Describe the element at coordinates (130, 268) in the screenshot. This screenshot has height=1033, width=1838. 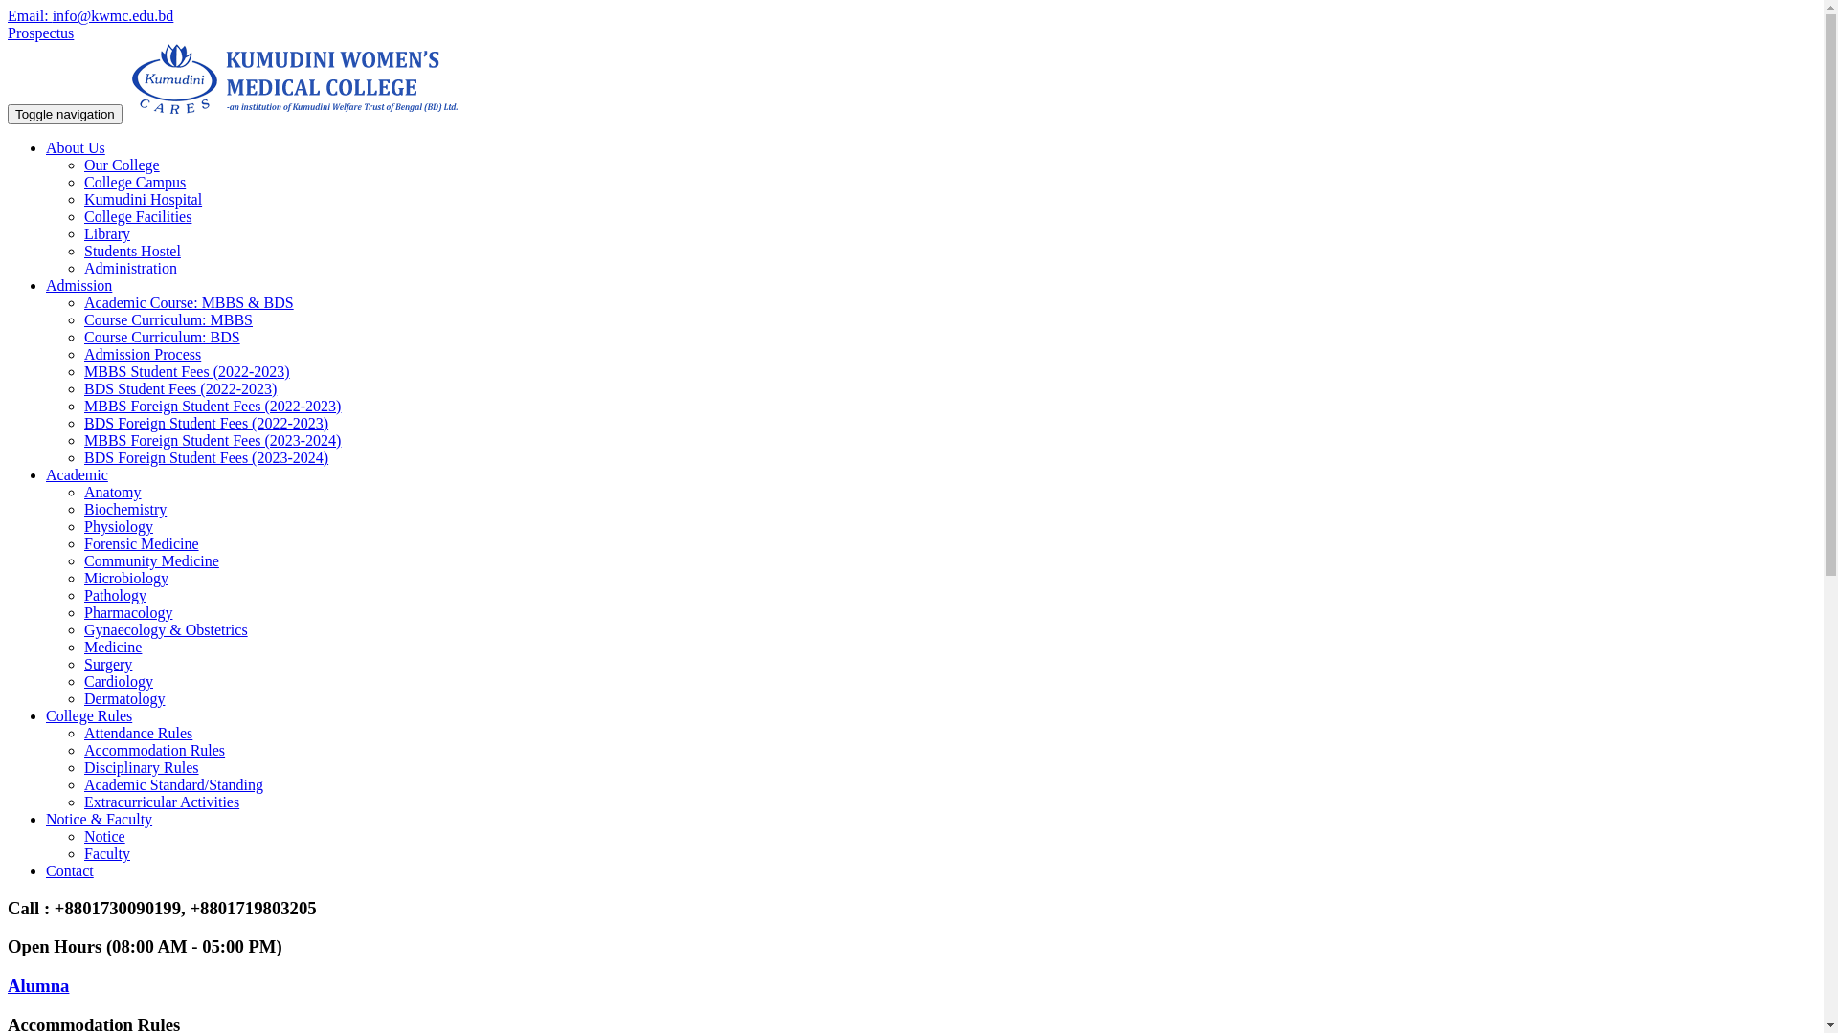
I see `Administration` at that location.